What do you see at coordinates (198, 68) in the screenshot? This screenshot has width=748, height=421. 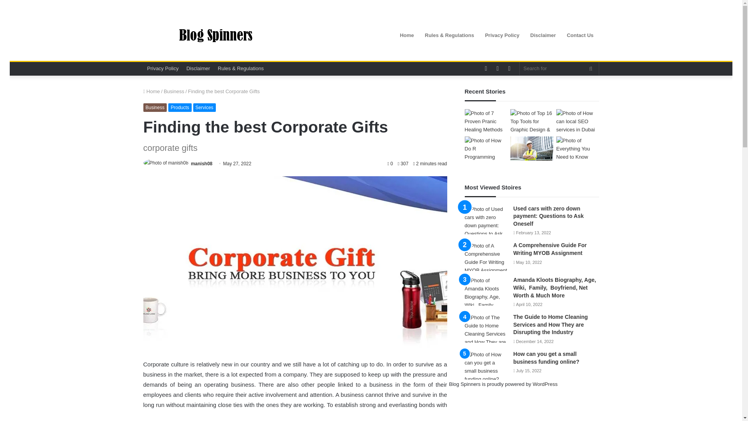 I see `Disclaimer` at bounding box center [198, 68].